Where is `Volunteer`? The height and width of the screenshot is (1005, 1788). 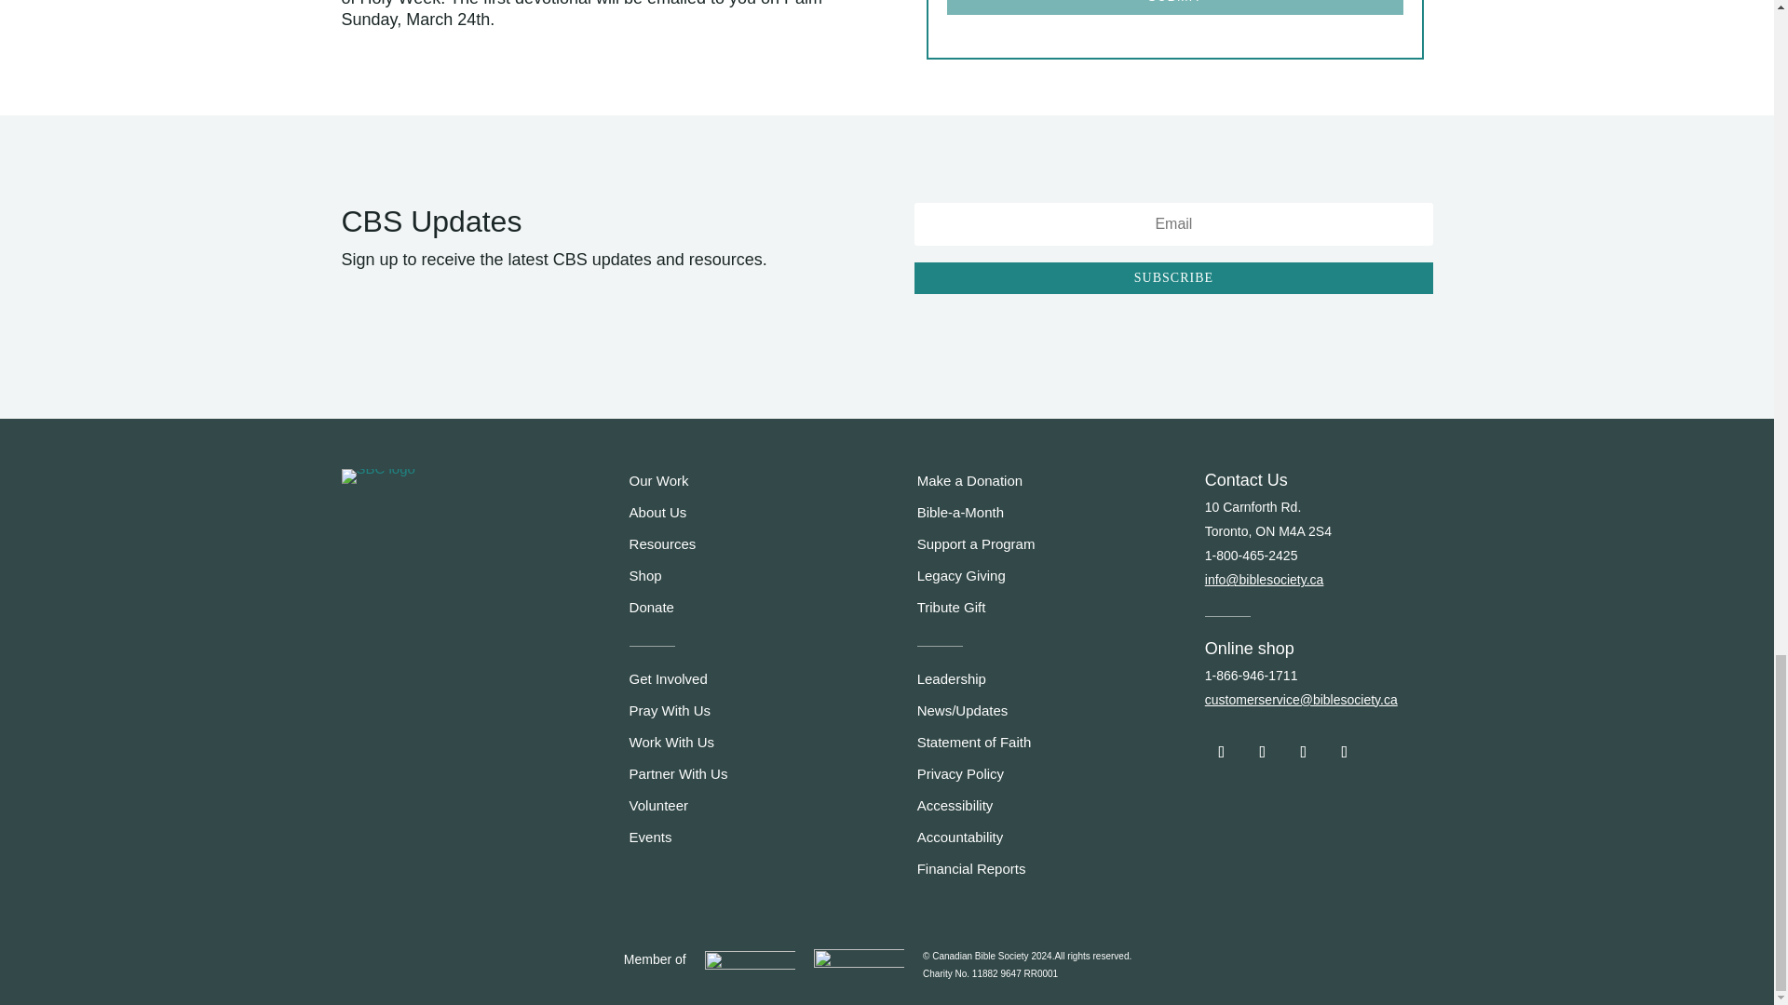 Volunteer is located at coordinates (658, 805).